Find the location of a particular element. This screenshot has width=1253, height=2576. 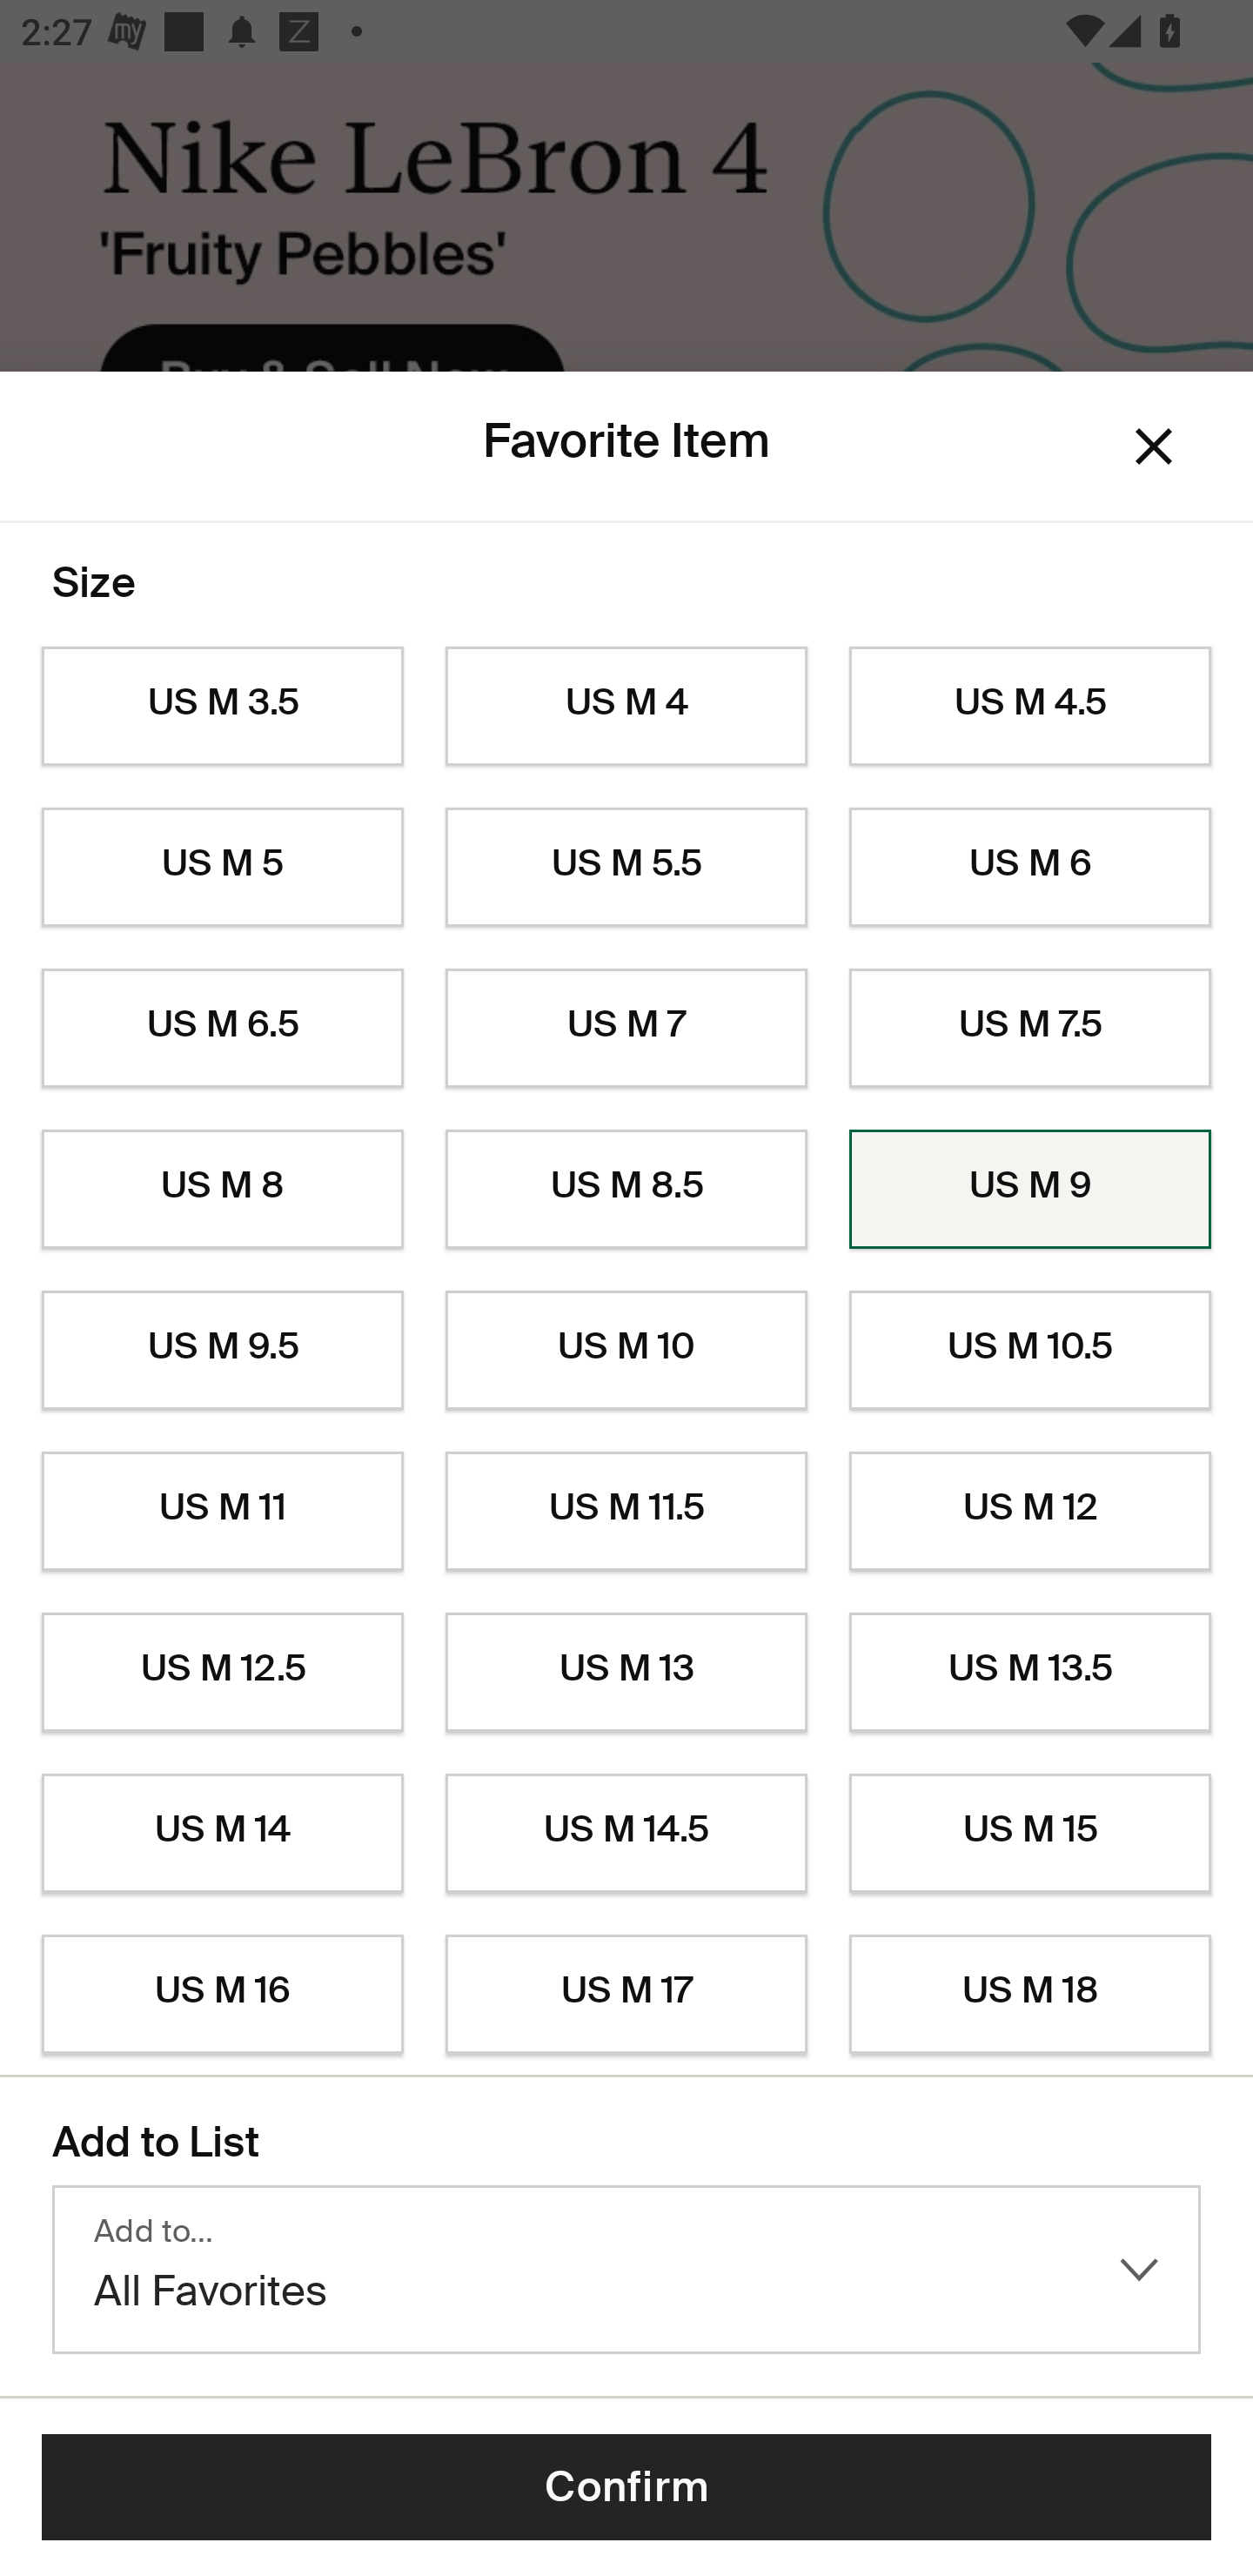

US M 15 is located at coordinates (1030, 1834).